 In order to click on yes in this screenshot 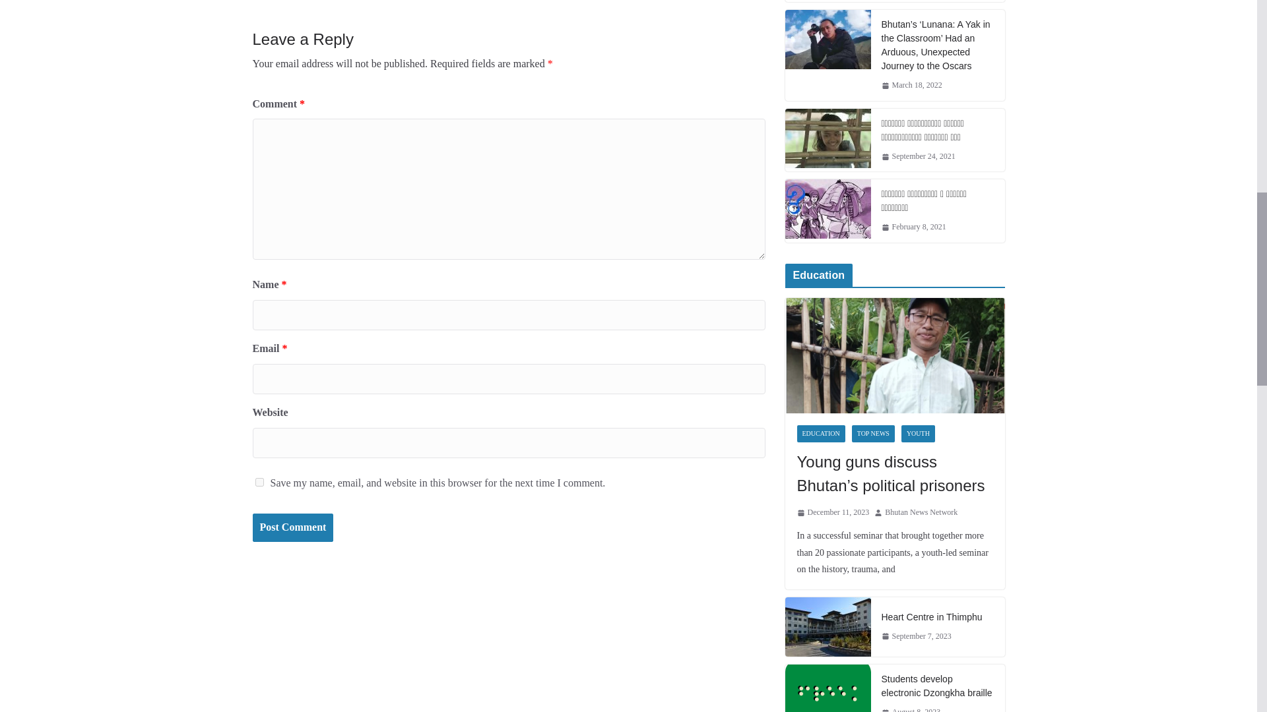, I will do `click(259, 481)`.